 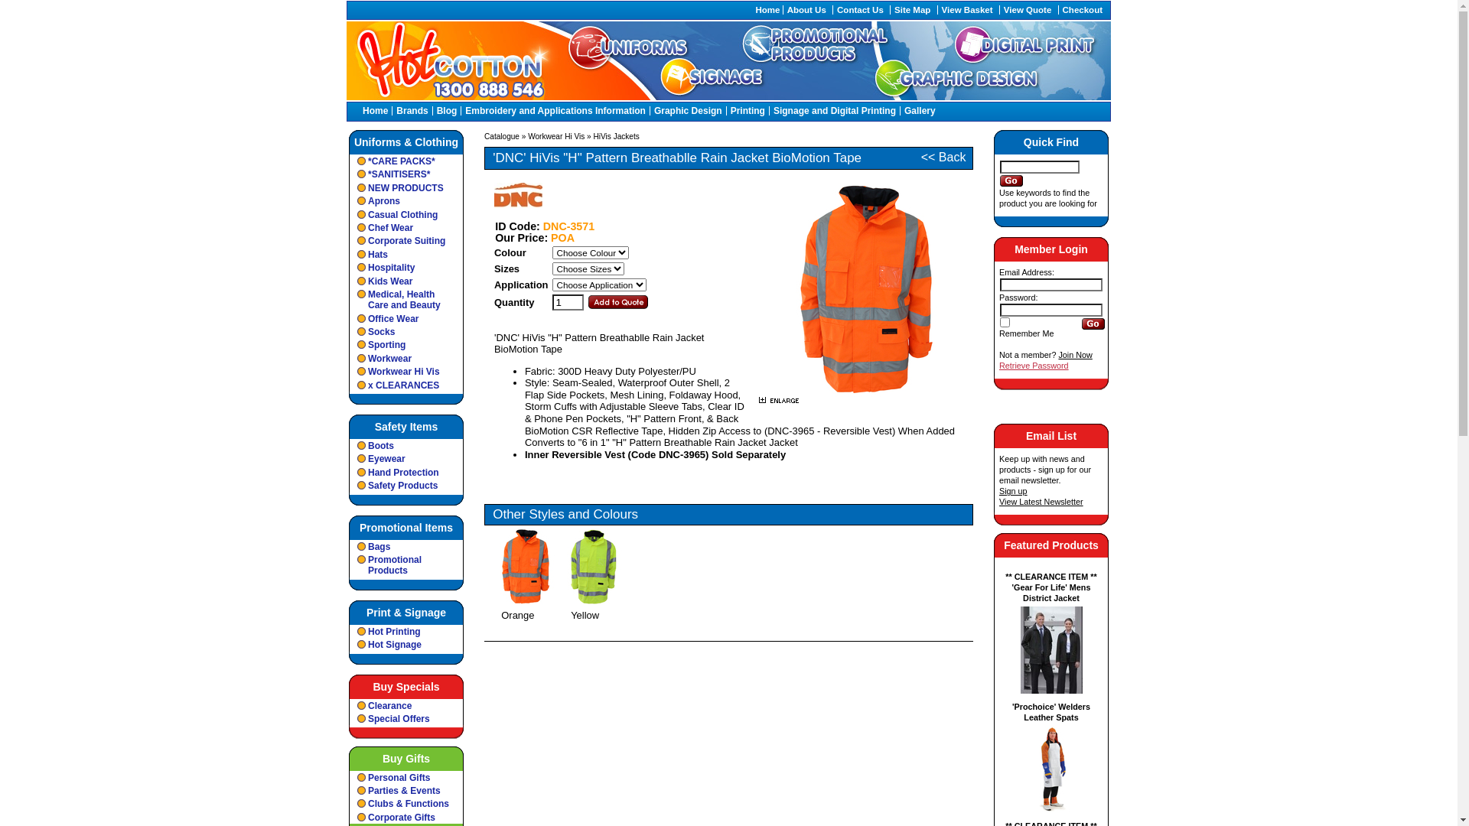 I want to click on Casual Clothing, so click(x=407, y=214).